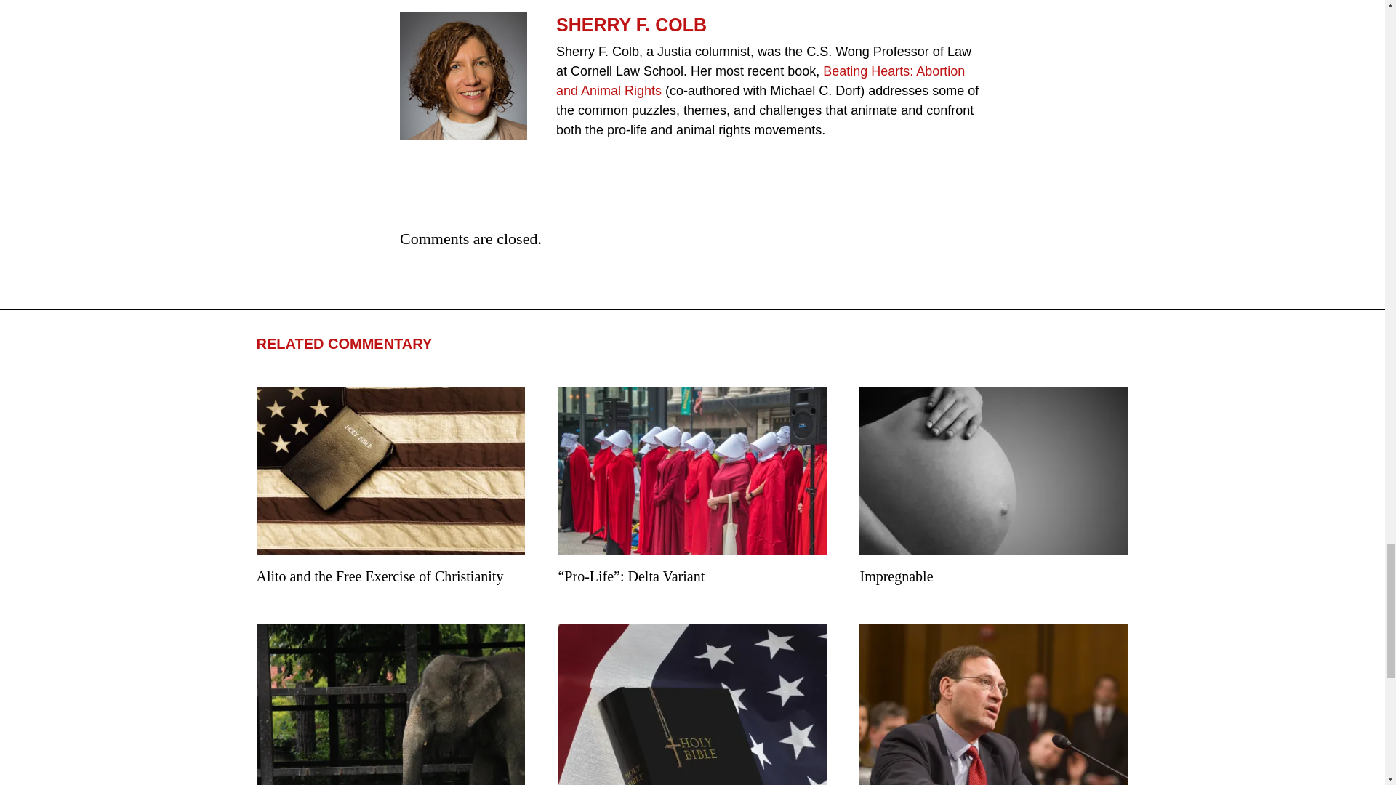 This screenshot has width=1396, height=785. Describe the element at coordinates (463, 76) in the screenshot. I see `Sherry F. Colb` at that location.